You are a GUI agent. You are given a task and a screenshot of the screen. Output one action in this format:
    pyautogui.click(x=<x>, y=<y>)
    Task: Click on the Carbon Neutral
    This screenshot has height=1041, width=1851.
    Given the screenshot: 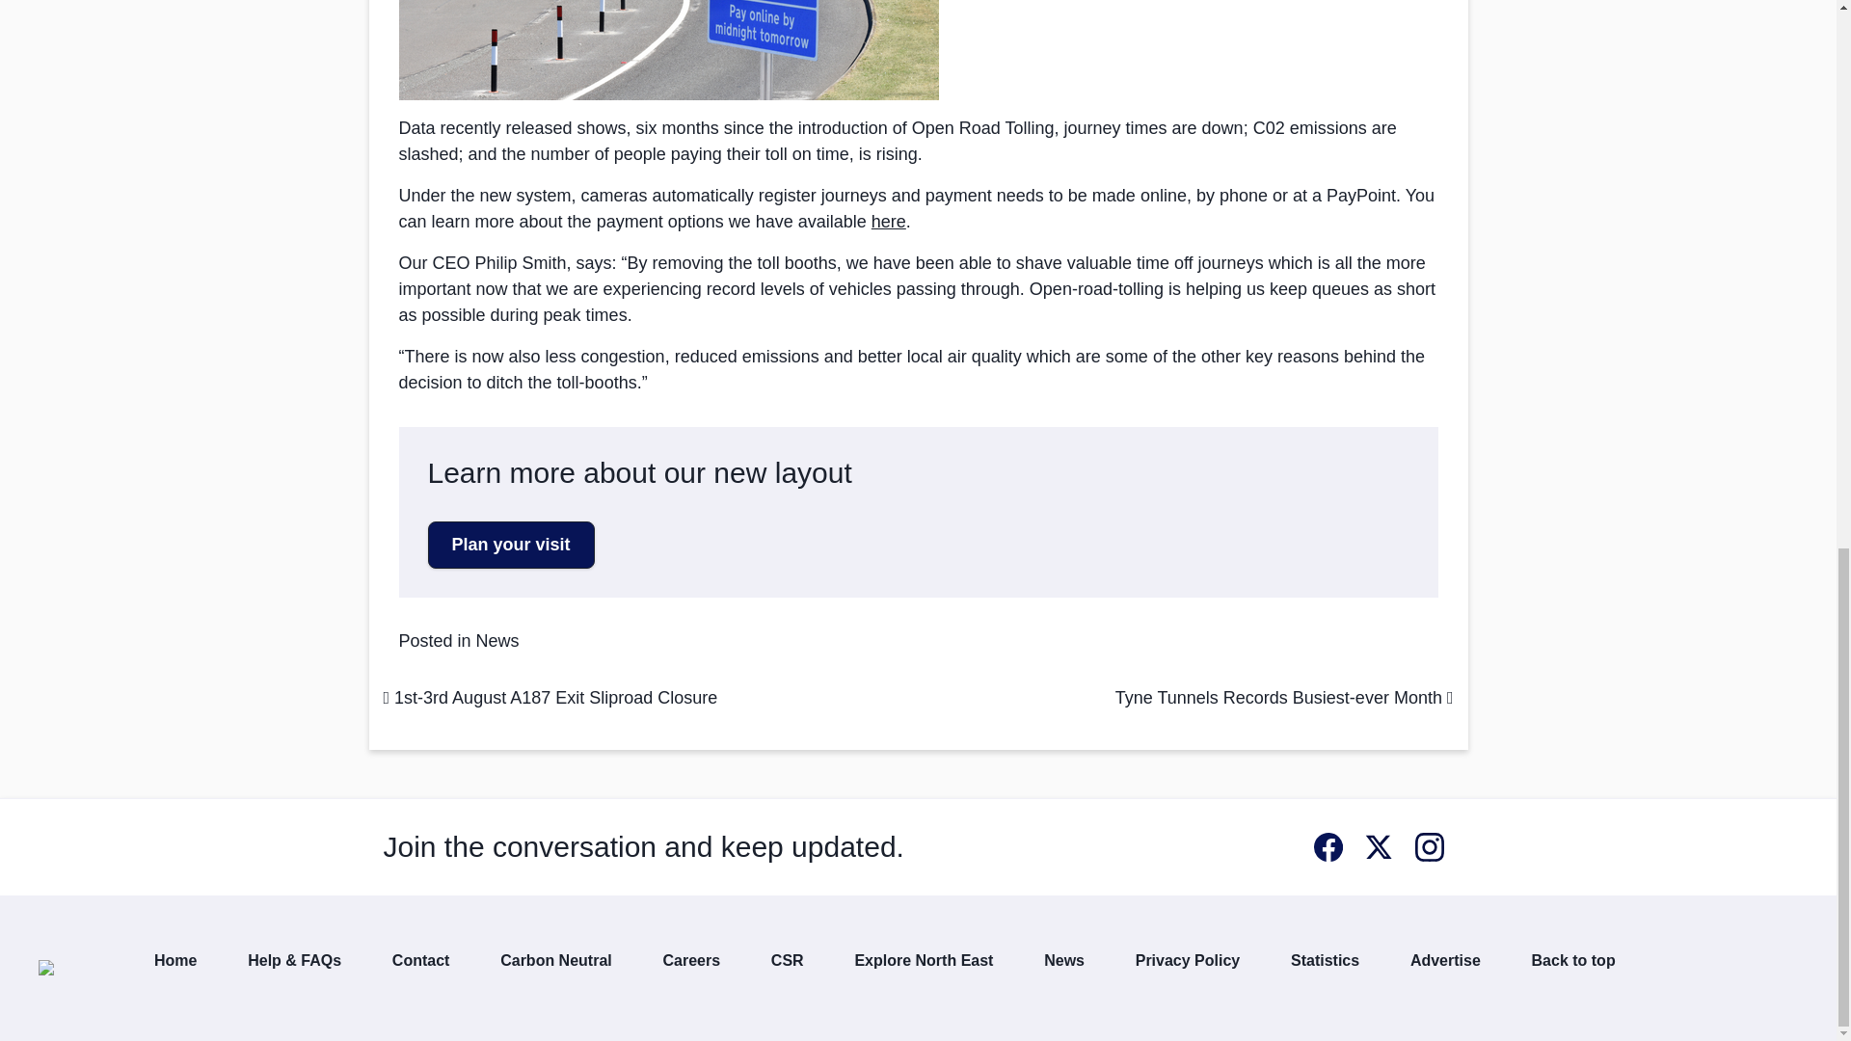 What is the action you would take?
    pyautogui.click(x=555, y=960)
    